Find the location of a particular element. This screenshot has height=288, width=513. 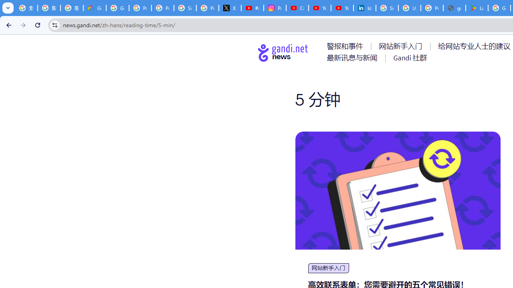

AutomationID: menu-item-77762 is located at coordinates (402, 46).